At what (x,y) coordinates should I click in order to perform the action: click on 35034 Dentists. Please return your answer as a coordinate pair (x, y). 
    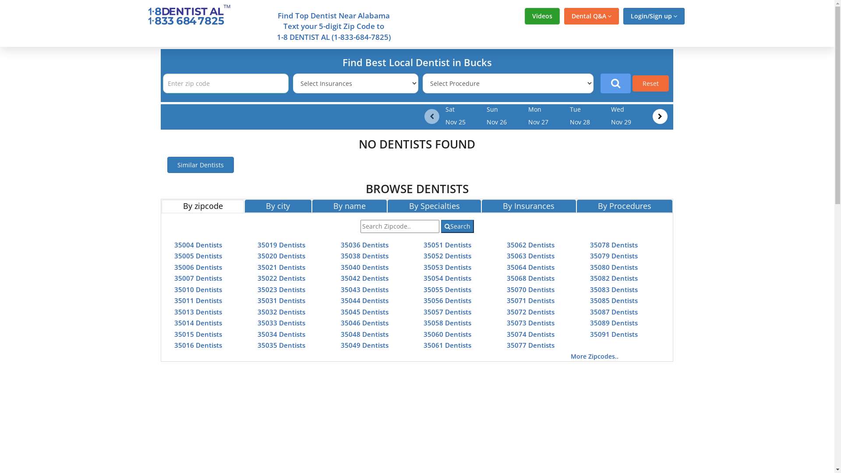
    Looking at the image, I should click on (281, 334).